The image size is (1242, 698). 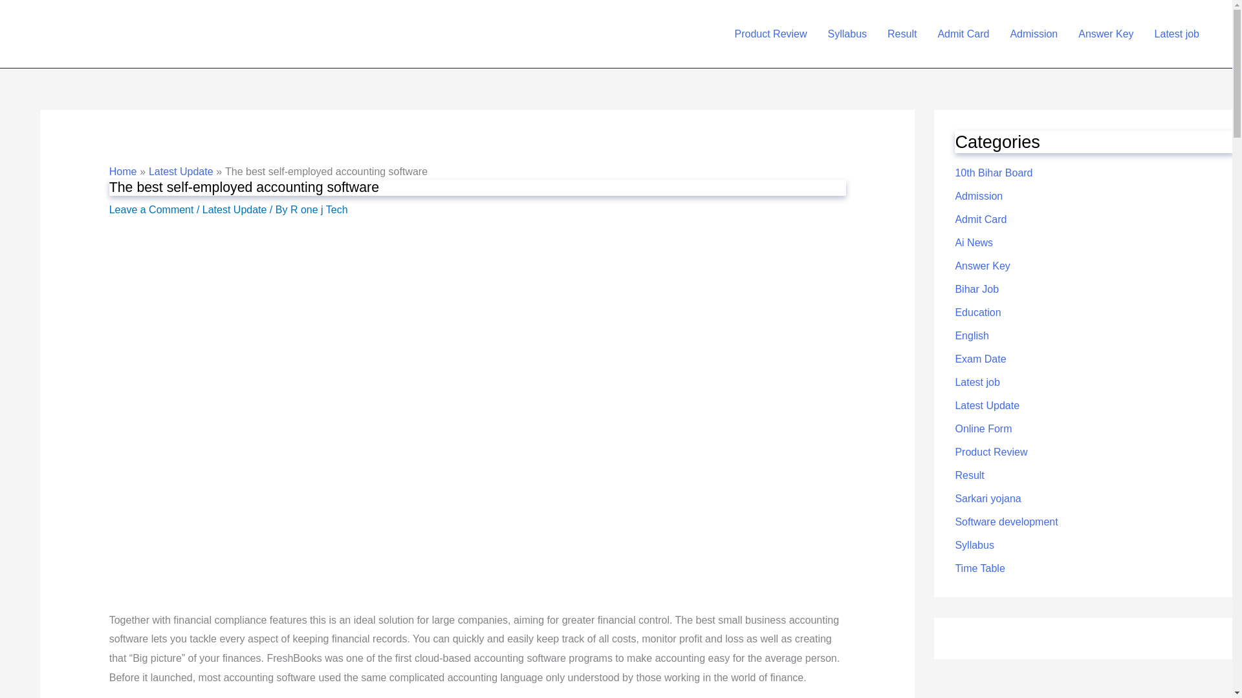 I want to click on Result, so click(x=902, y=34).